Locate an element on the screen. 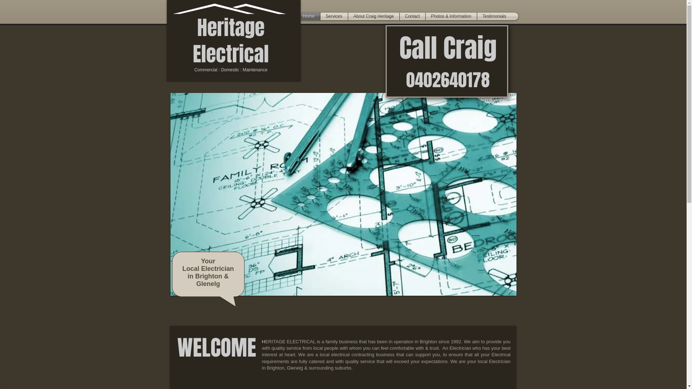 The width and height of the screenshot is (692, 389). Photos & Information is located at coordinates (451, 17).